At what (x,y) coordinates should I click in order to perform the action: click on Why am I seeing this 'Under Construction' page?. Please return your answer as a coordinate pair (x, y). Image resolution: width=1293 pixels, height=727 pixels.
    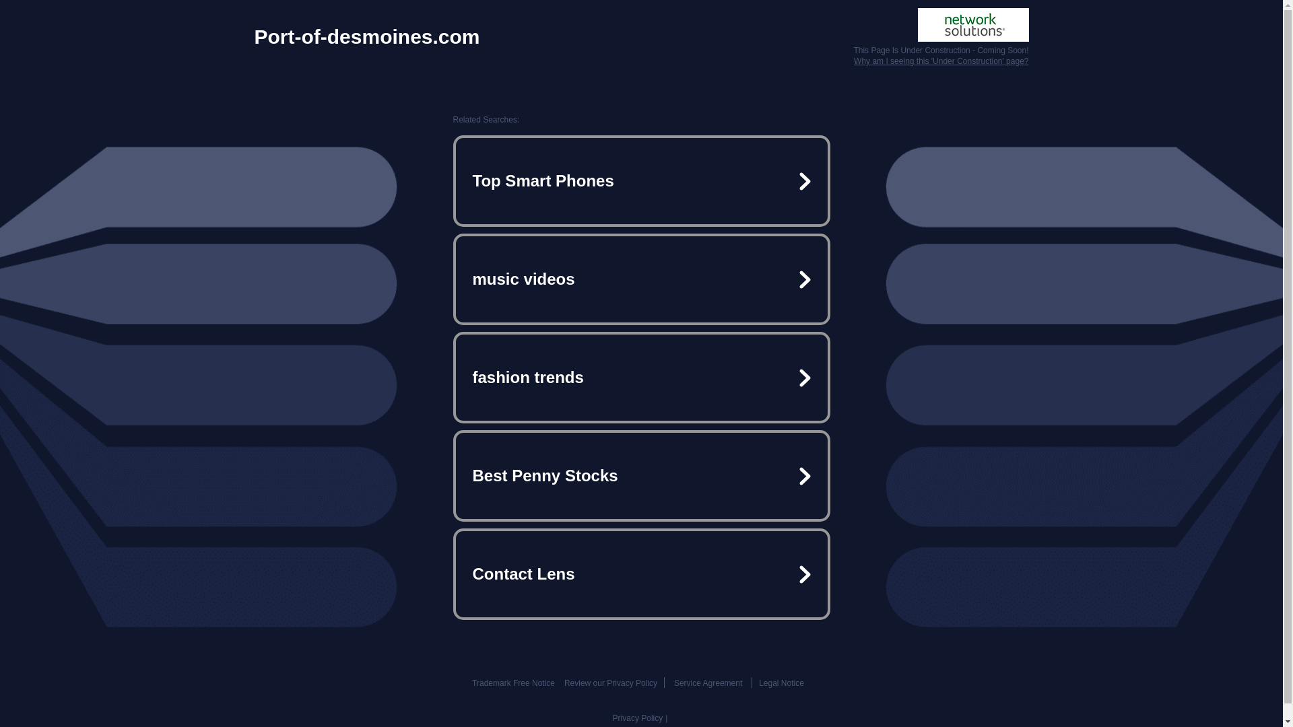
    Looking at the image, I should click on (940, 61).